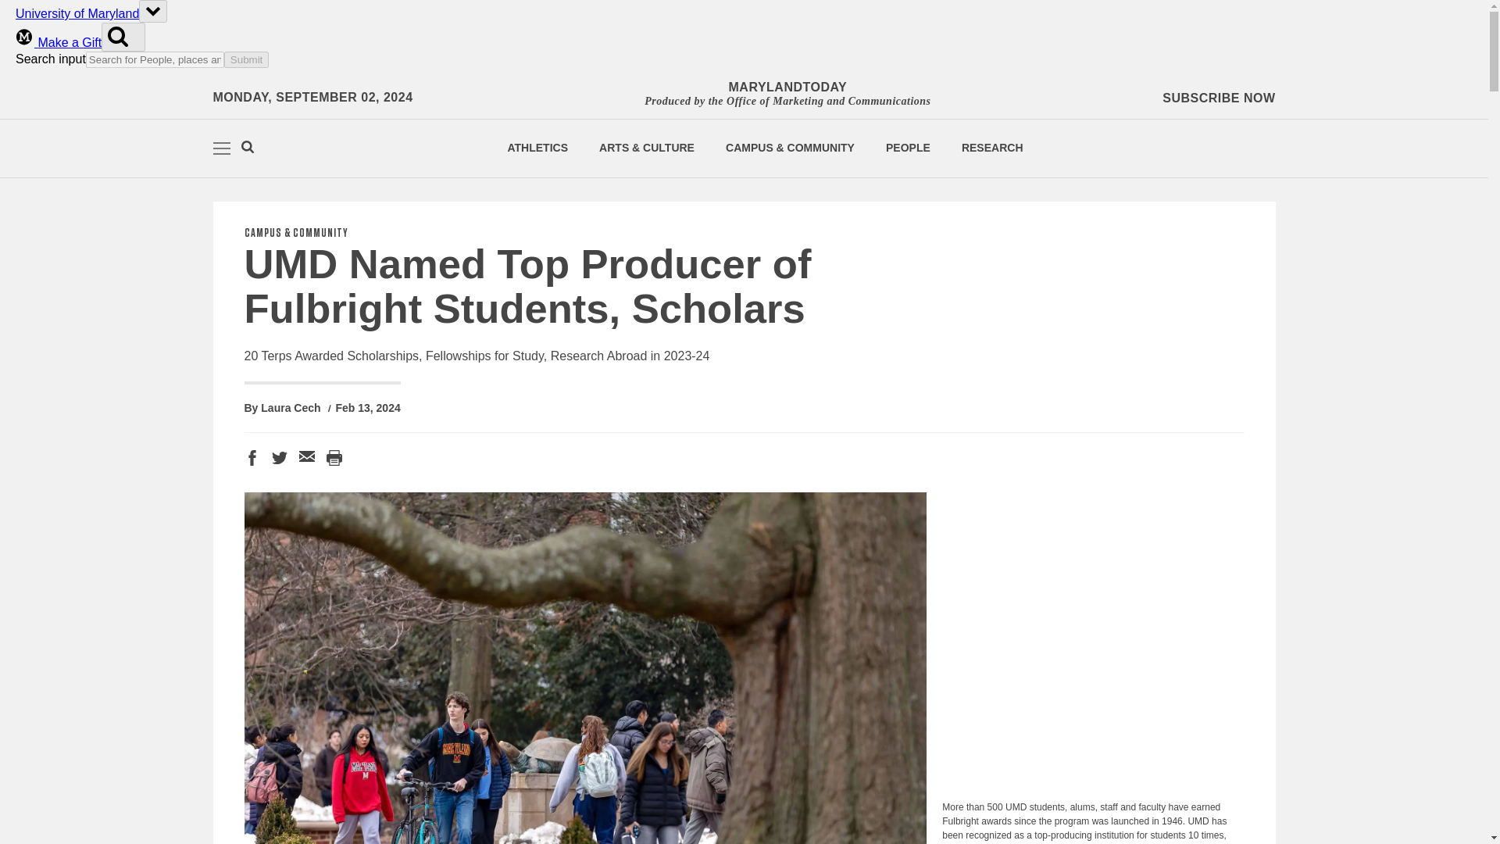 Image resolution: width=1500 pixels, height=844 pixels. What do you see at coordinates (247, 148) in the screenshot?
I see `Search` at bounding box center [247, 148].